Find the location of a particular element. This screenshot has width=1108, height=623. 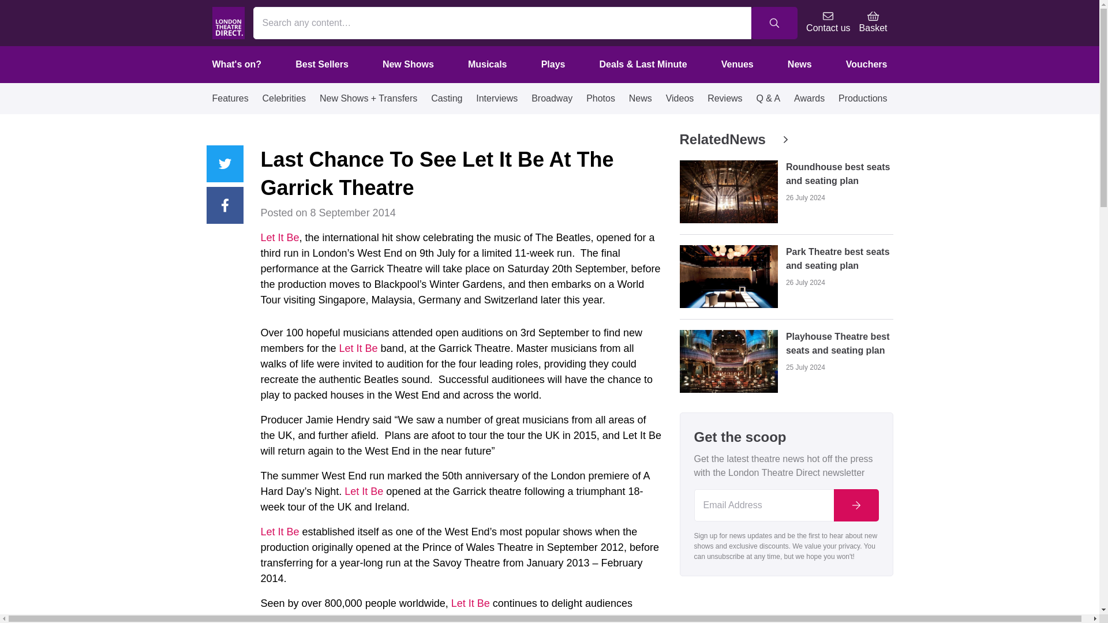

News is located at coordinates (800, 64).